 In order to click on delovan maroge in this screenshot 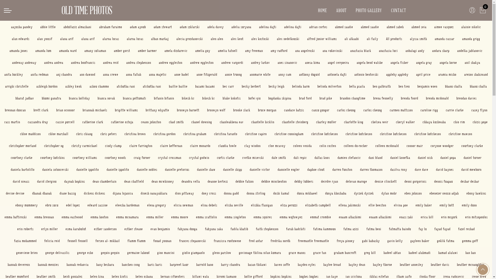, I will do `click(357, 181)`.